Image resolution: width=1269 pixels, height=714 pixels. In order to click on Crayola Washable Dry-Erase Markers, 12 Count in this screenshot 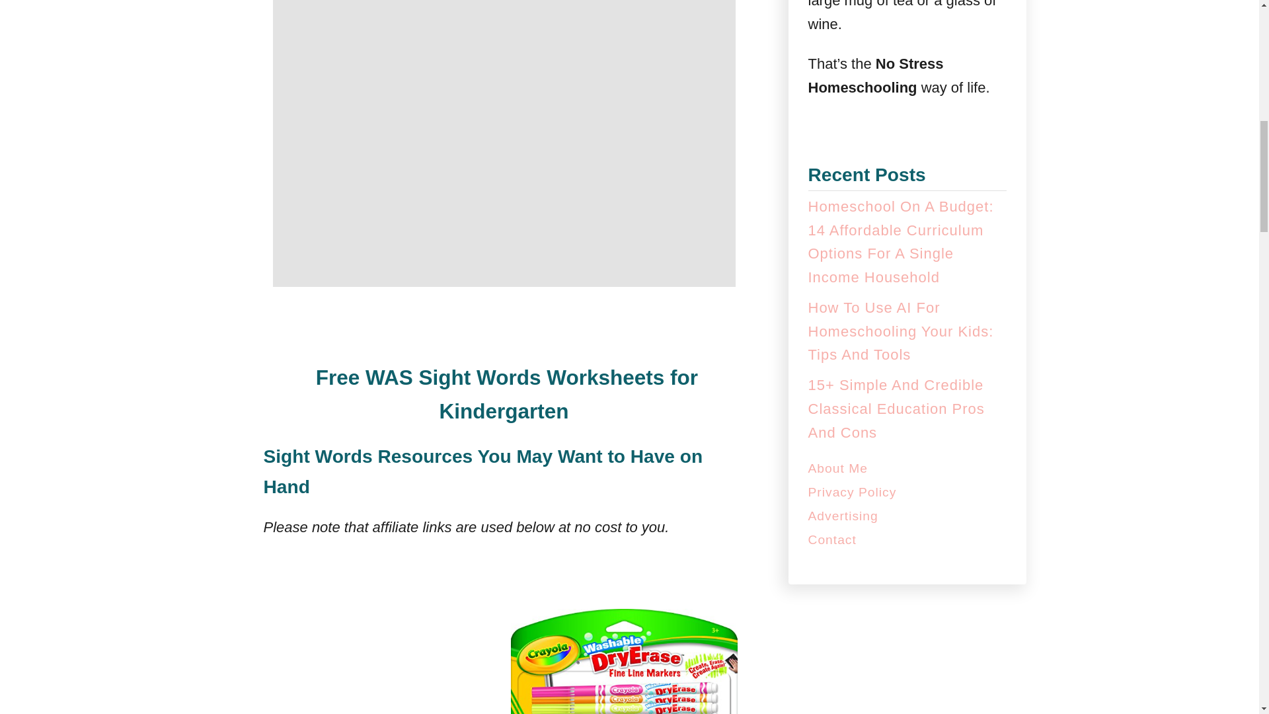, I will do `click(624, 654)`.